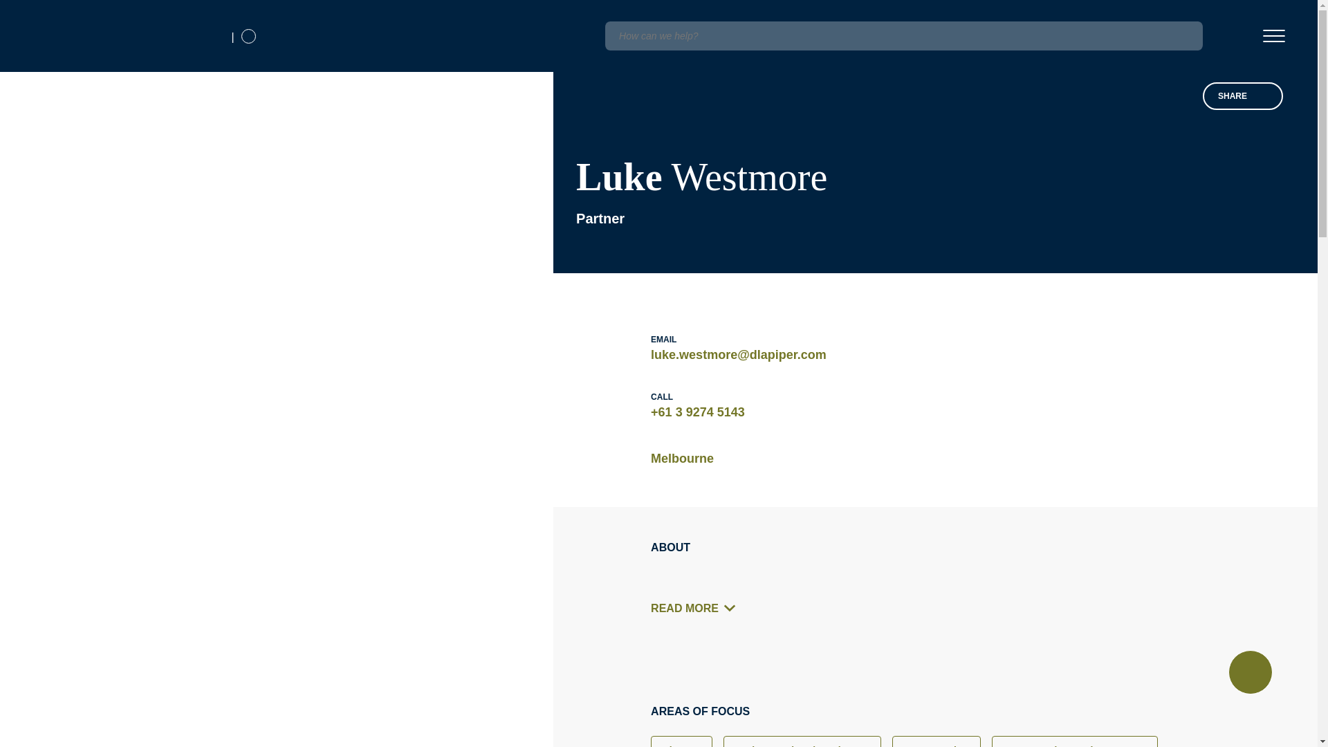 Image resolution: width=1328 pixels, height=747 pixels. I want to click on Insert a query. Press enter to send, so click(903, 36).